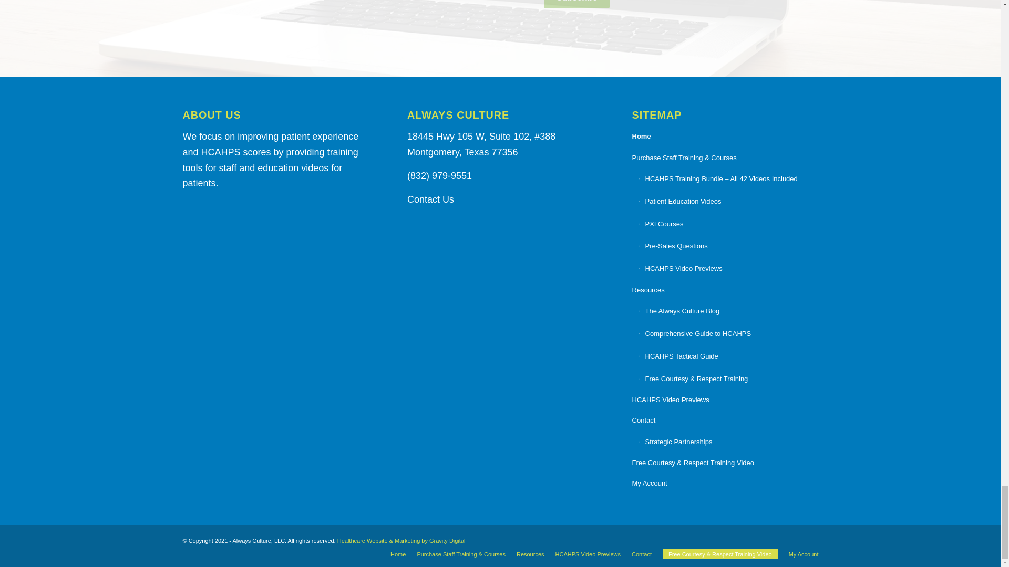  I want to click on PXI Courses, so click(728, 225).